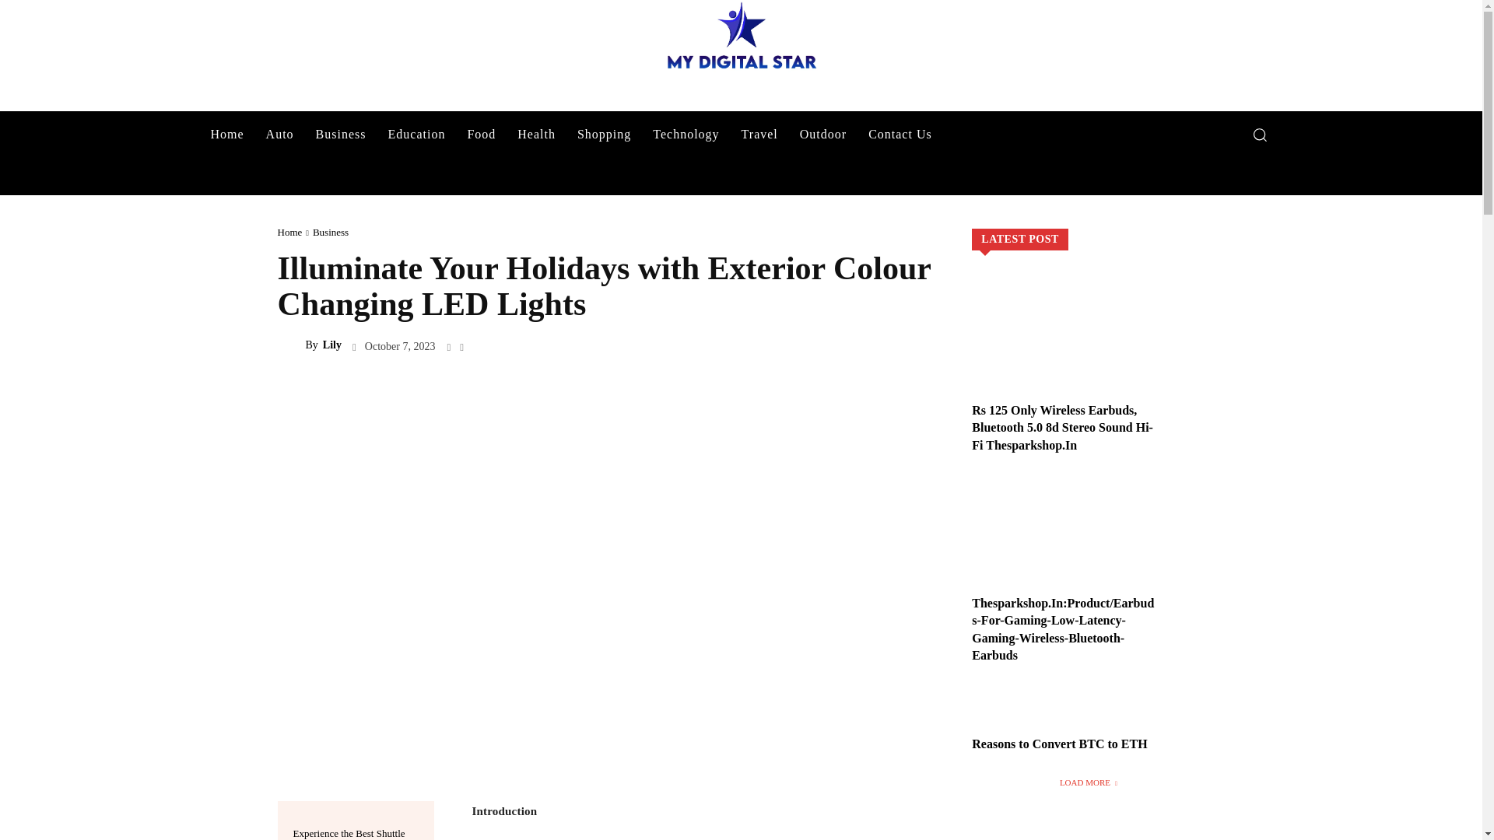  Describe the element at coordinates (349, 834) in the screenshot. I see `Experience the Best Shuttle Service from Denver to Red Rocks` at that location.